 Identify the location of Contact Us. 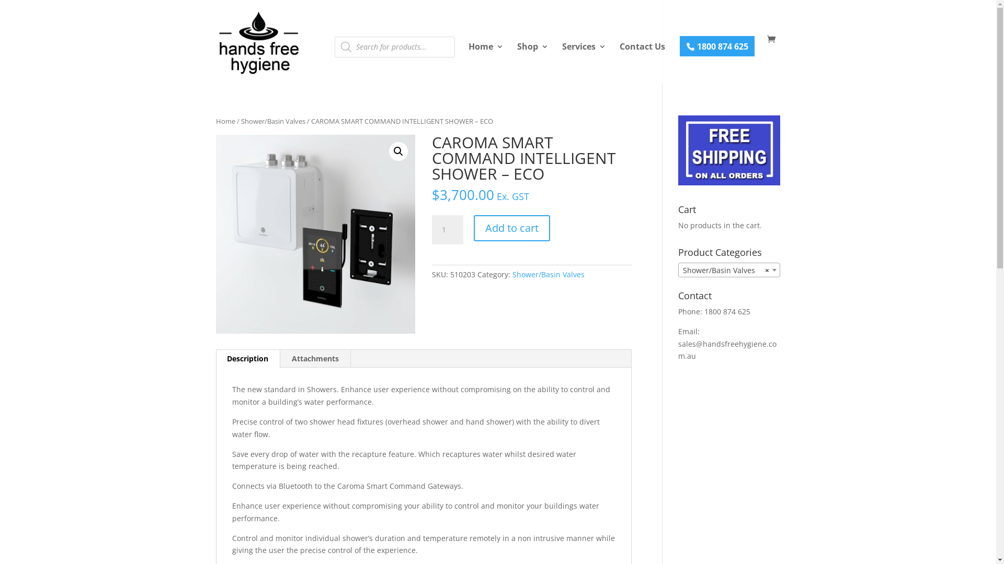
(642, 64).